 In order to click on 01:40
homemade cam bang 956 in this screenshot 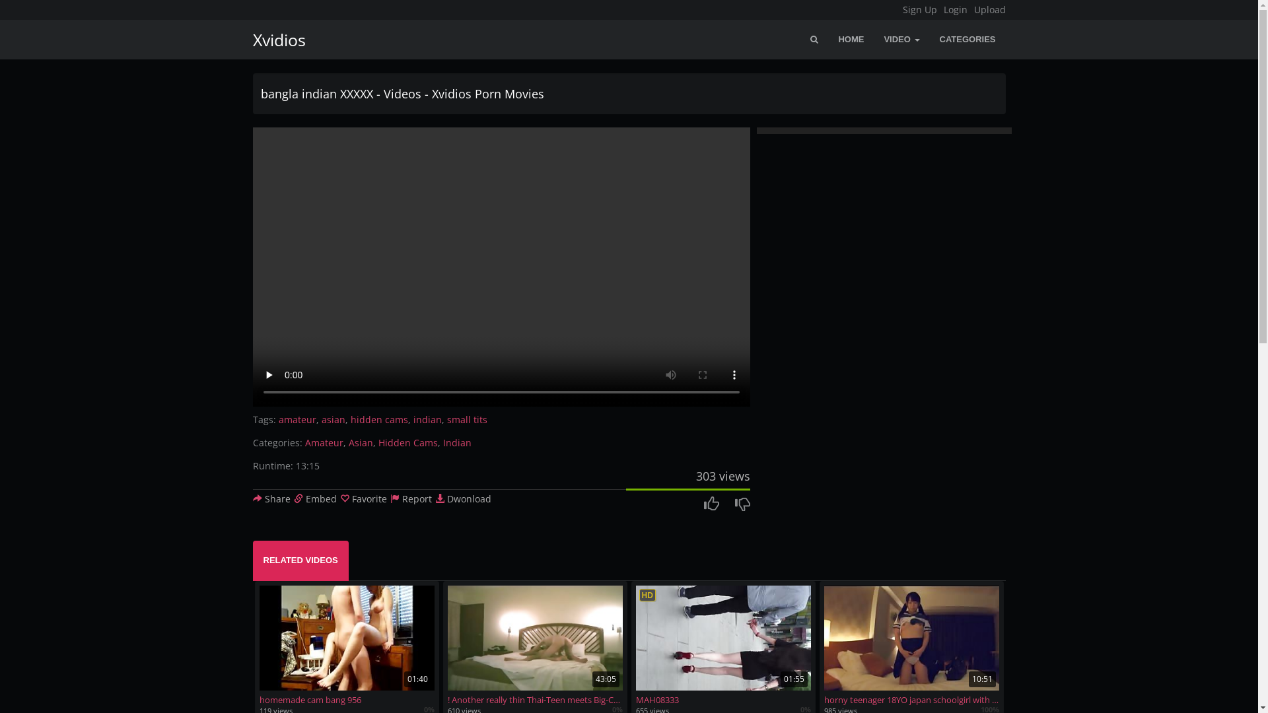, I will do `click(346, 646)`.